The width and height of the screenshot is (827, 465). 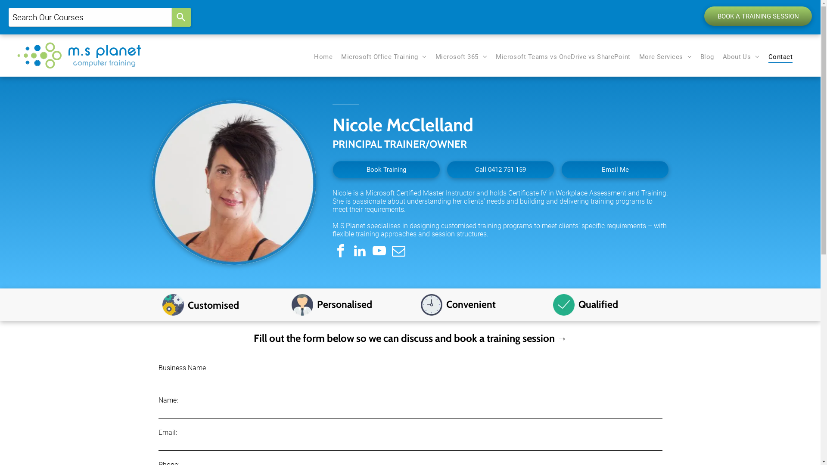 I want to click on M.S Planet Computer Training, so click(x=80, y=55).